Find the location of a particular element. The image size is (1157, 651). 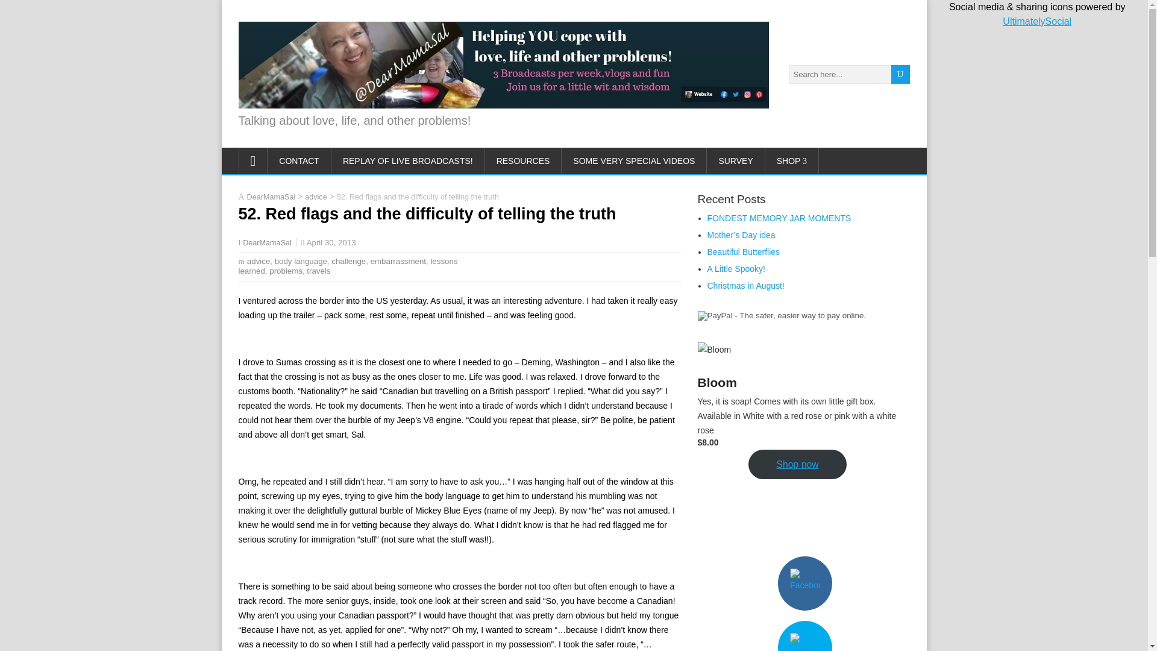

lessons learned is located at coordinates (348, 265).